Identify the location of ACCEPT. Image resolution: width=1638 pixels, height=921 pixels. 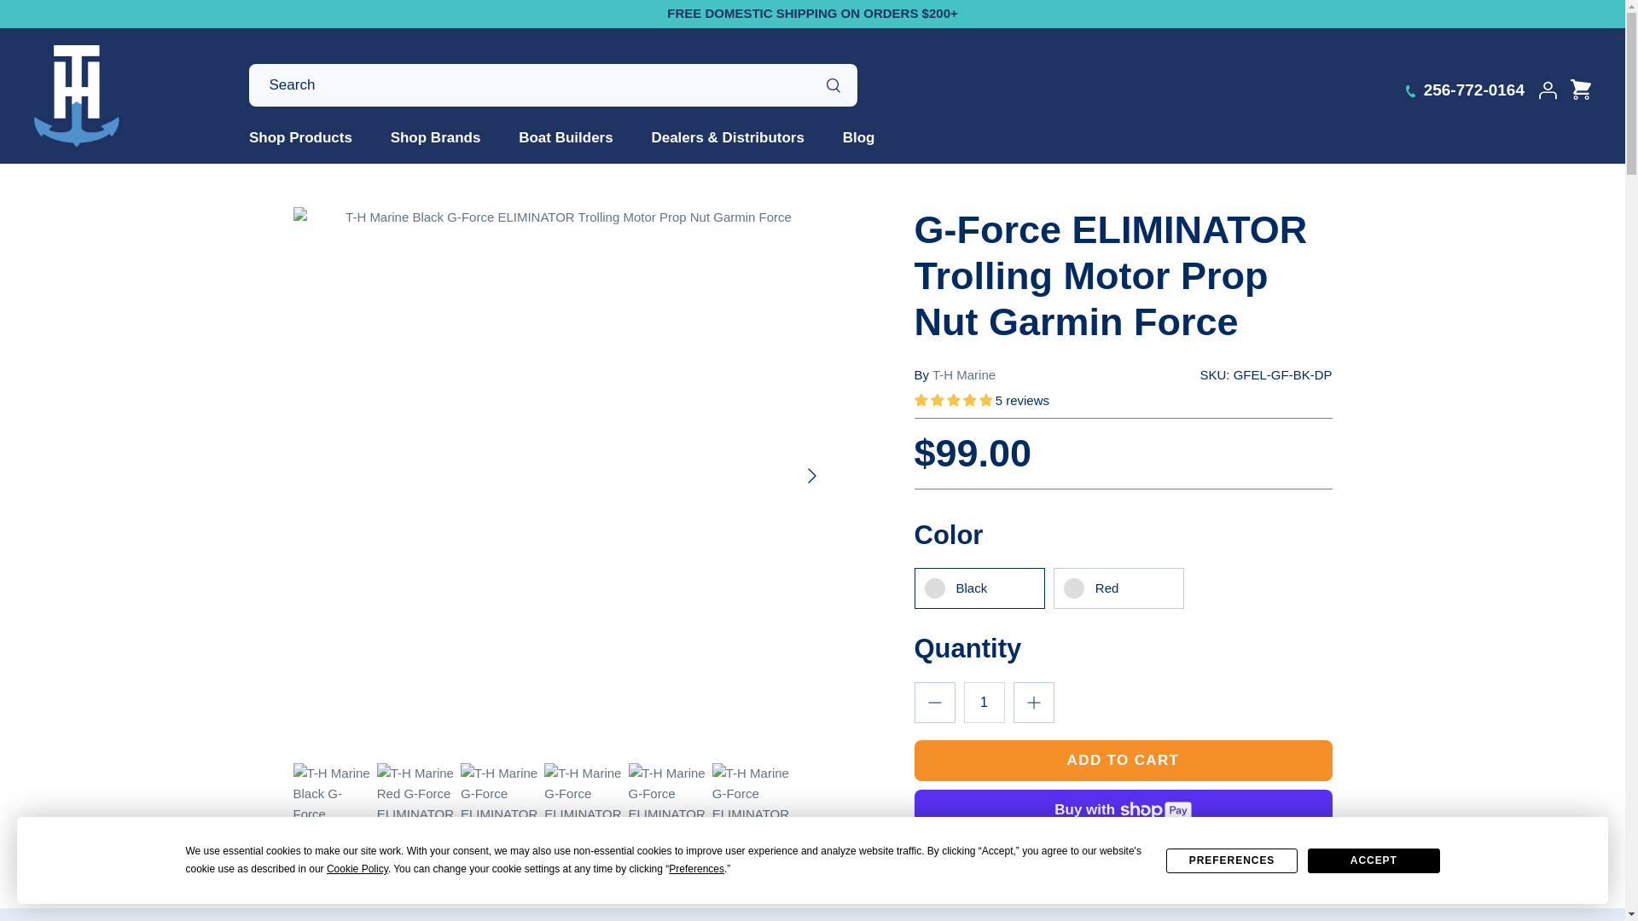
(1374, 860).